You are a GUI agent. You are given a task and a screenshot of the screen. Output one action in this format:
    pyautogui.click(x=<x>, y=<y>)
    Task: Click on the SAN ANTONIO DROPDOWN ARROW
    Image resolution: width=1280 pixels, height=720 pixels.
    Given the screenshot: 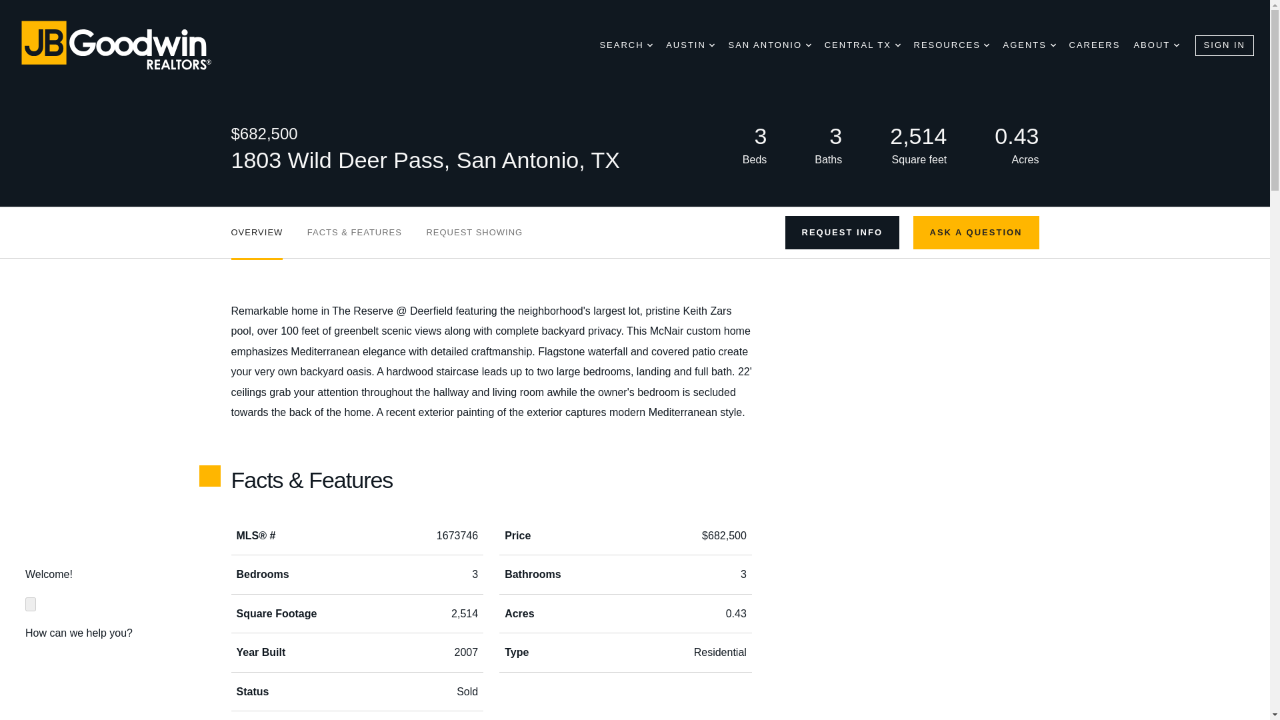 What is the action you would take?
    pyautogui.click(x=769, y=45)
    